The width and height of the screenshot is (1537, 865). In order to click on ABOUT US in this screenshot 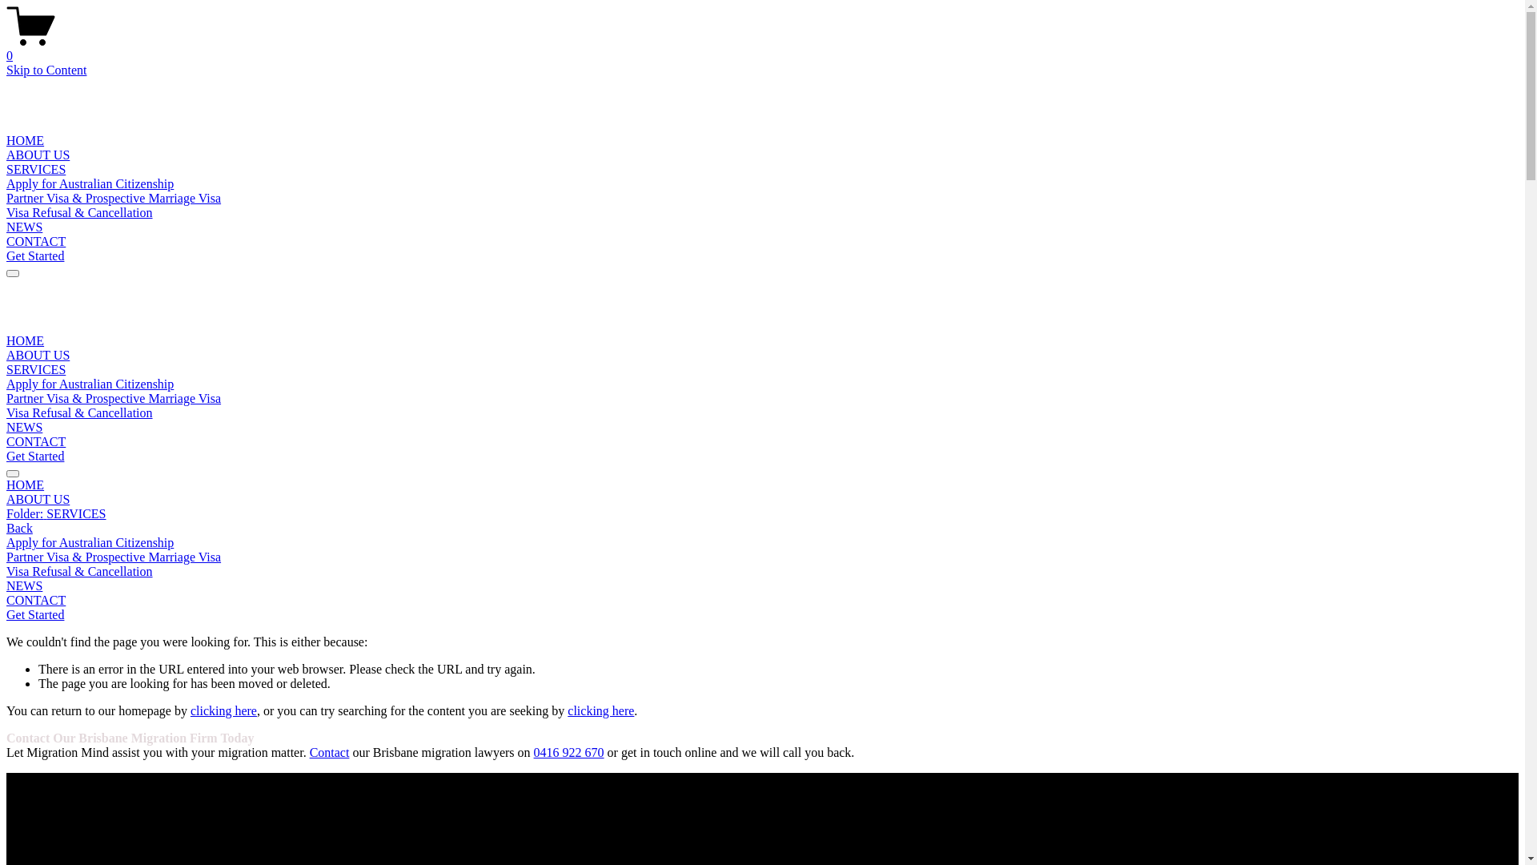, I will do `click(762, 500)`.